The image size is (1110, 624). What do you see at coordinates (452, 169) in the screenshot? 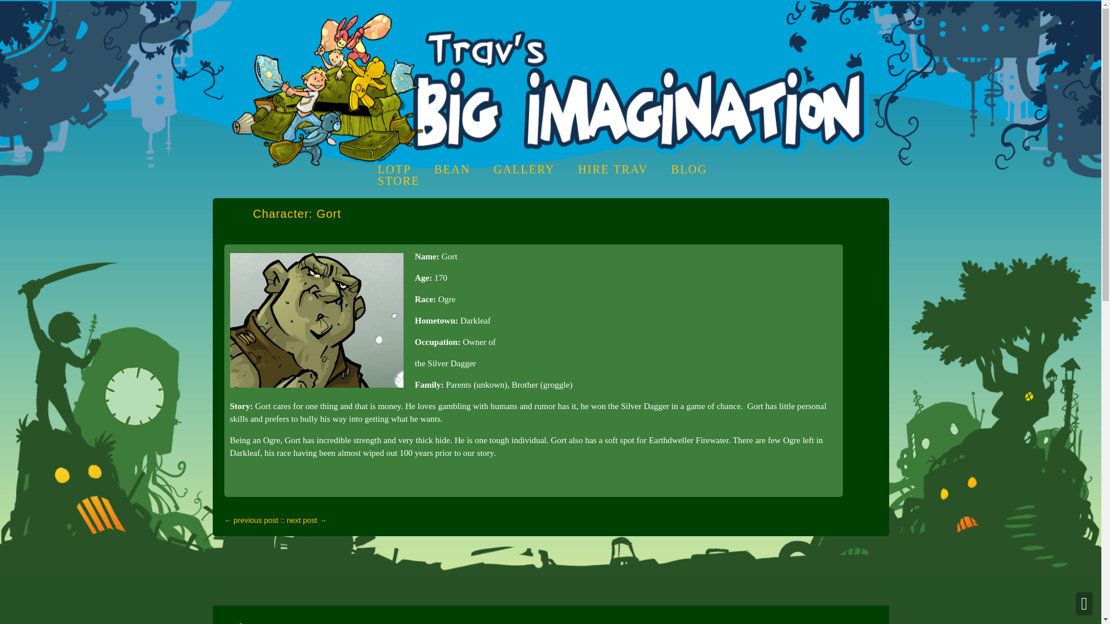
I see `BEAN` at bounding box center [452, 169].